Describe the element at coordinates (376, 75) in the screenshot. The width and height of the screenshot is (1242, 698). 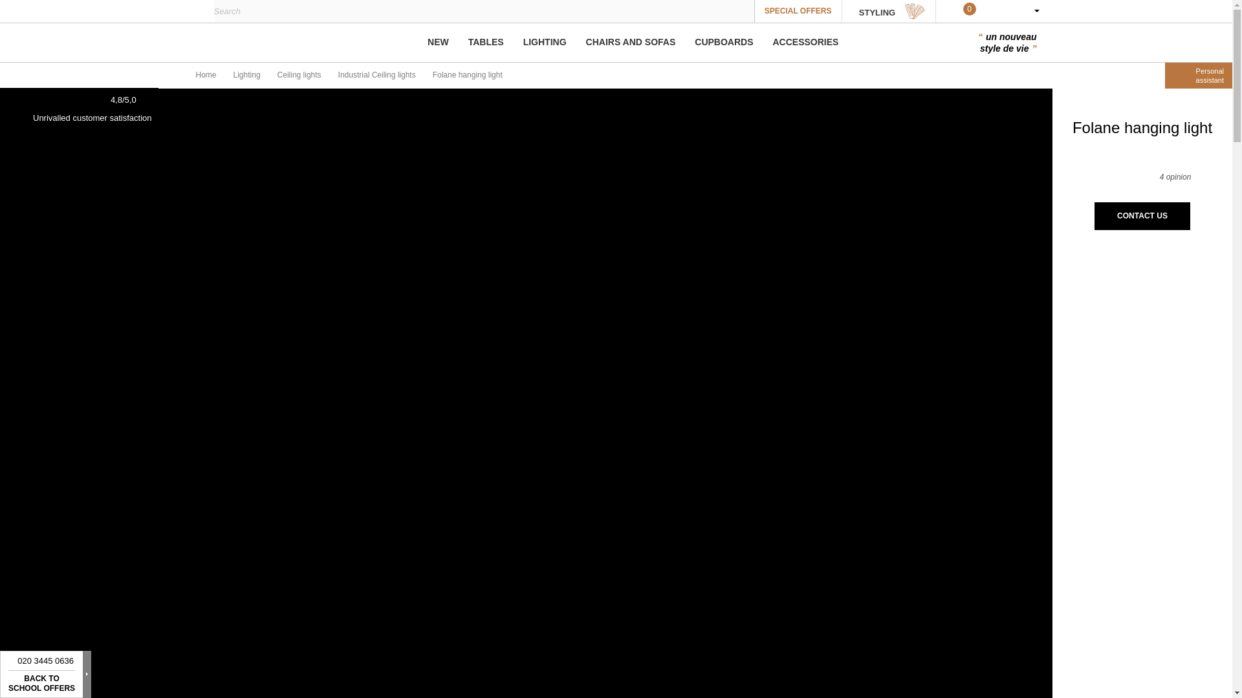
I see `Industrial Ceiling lights` at that location.